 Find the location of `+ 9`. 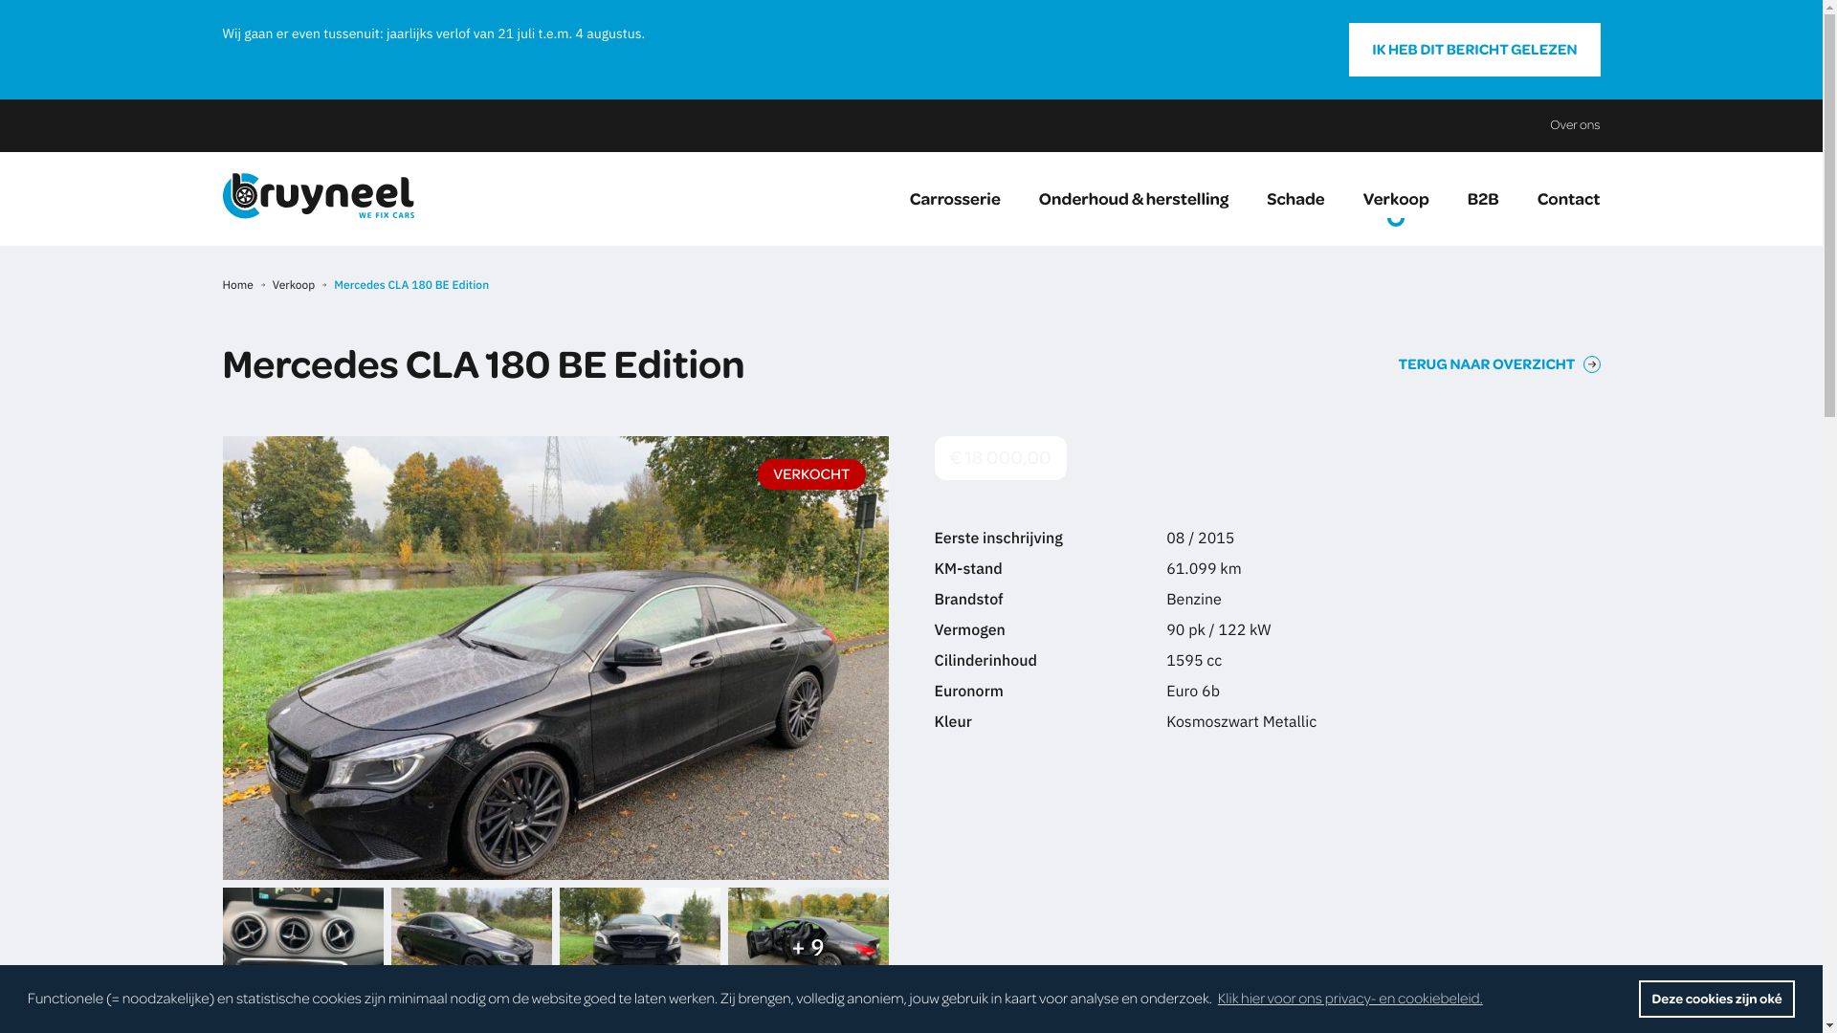

+ 9 is located at coordinates (808, 947).